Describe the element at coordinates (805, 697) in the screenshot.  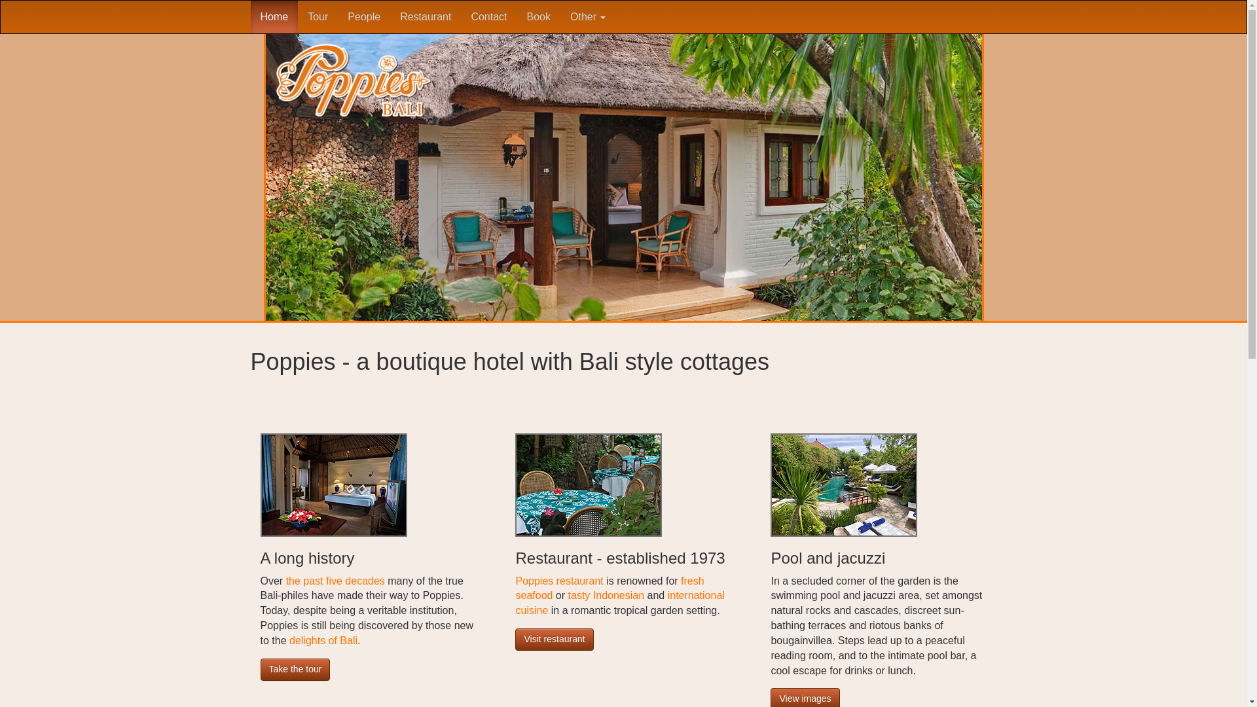
I see `View images` at that location.